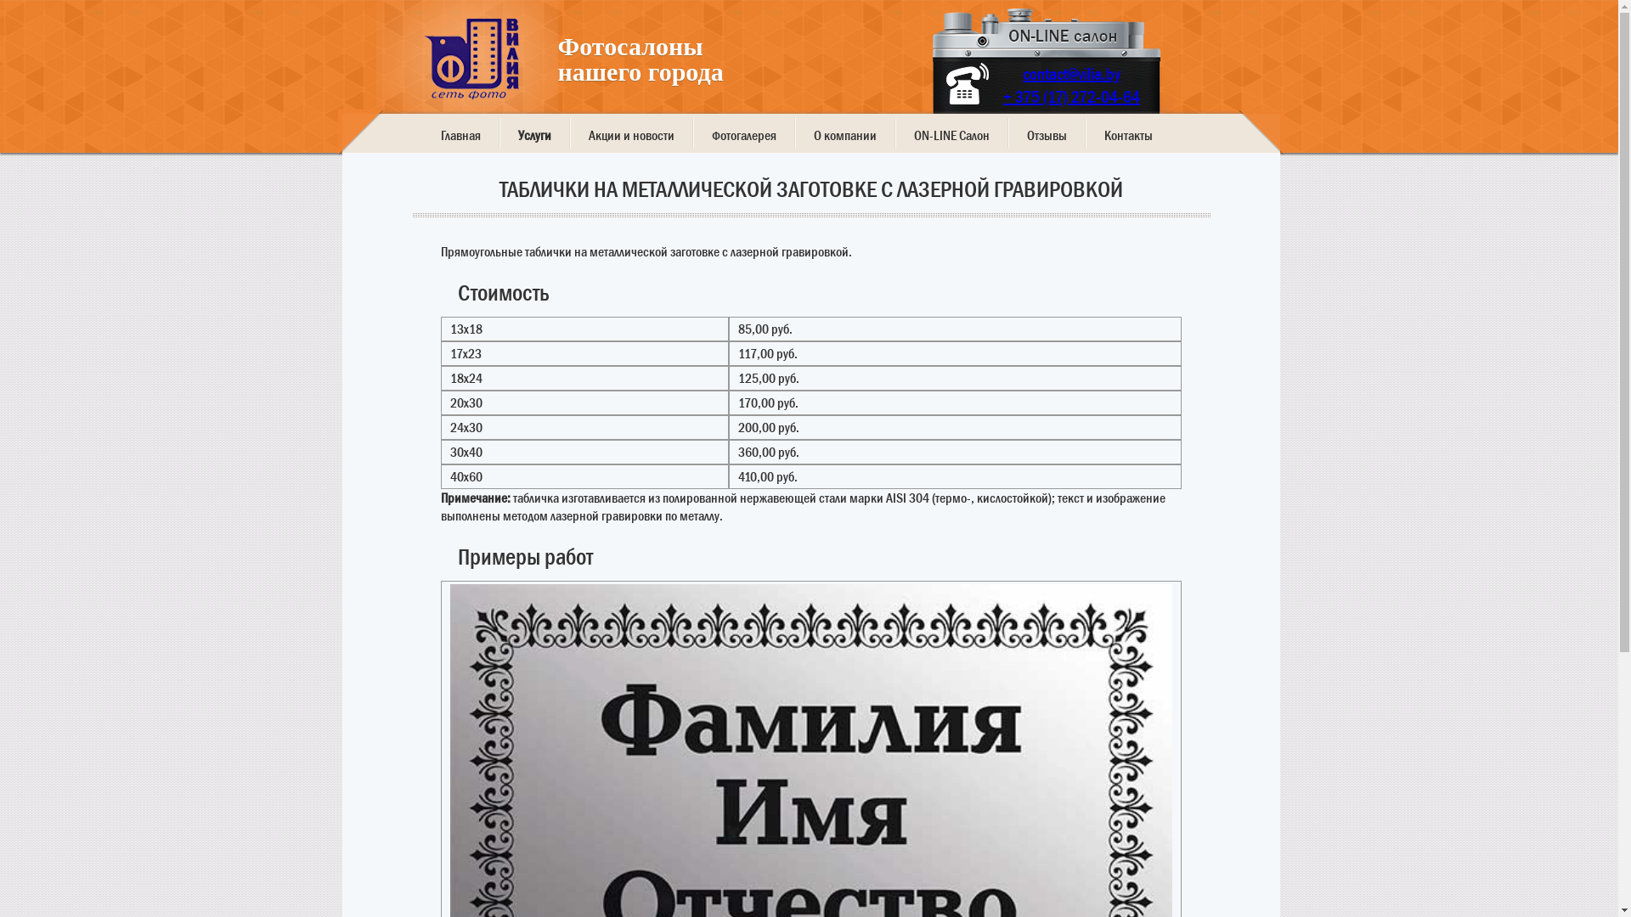 The height and width of the screenshot is (917, 1631). I want to click on contact@vilia.by, so click(1072, 75).